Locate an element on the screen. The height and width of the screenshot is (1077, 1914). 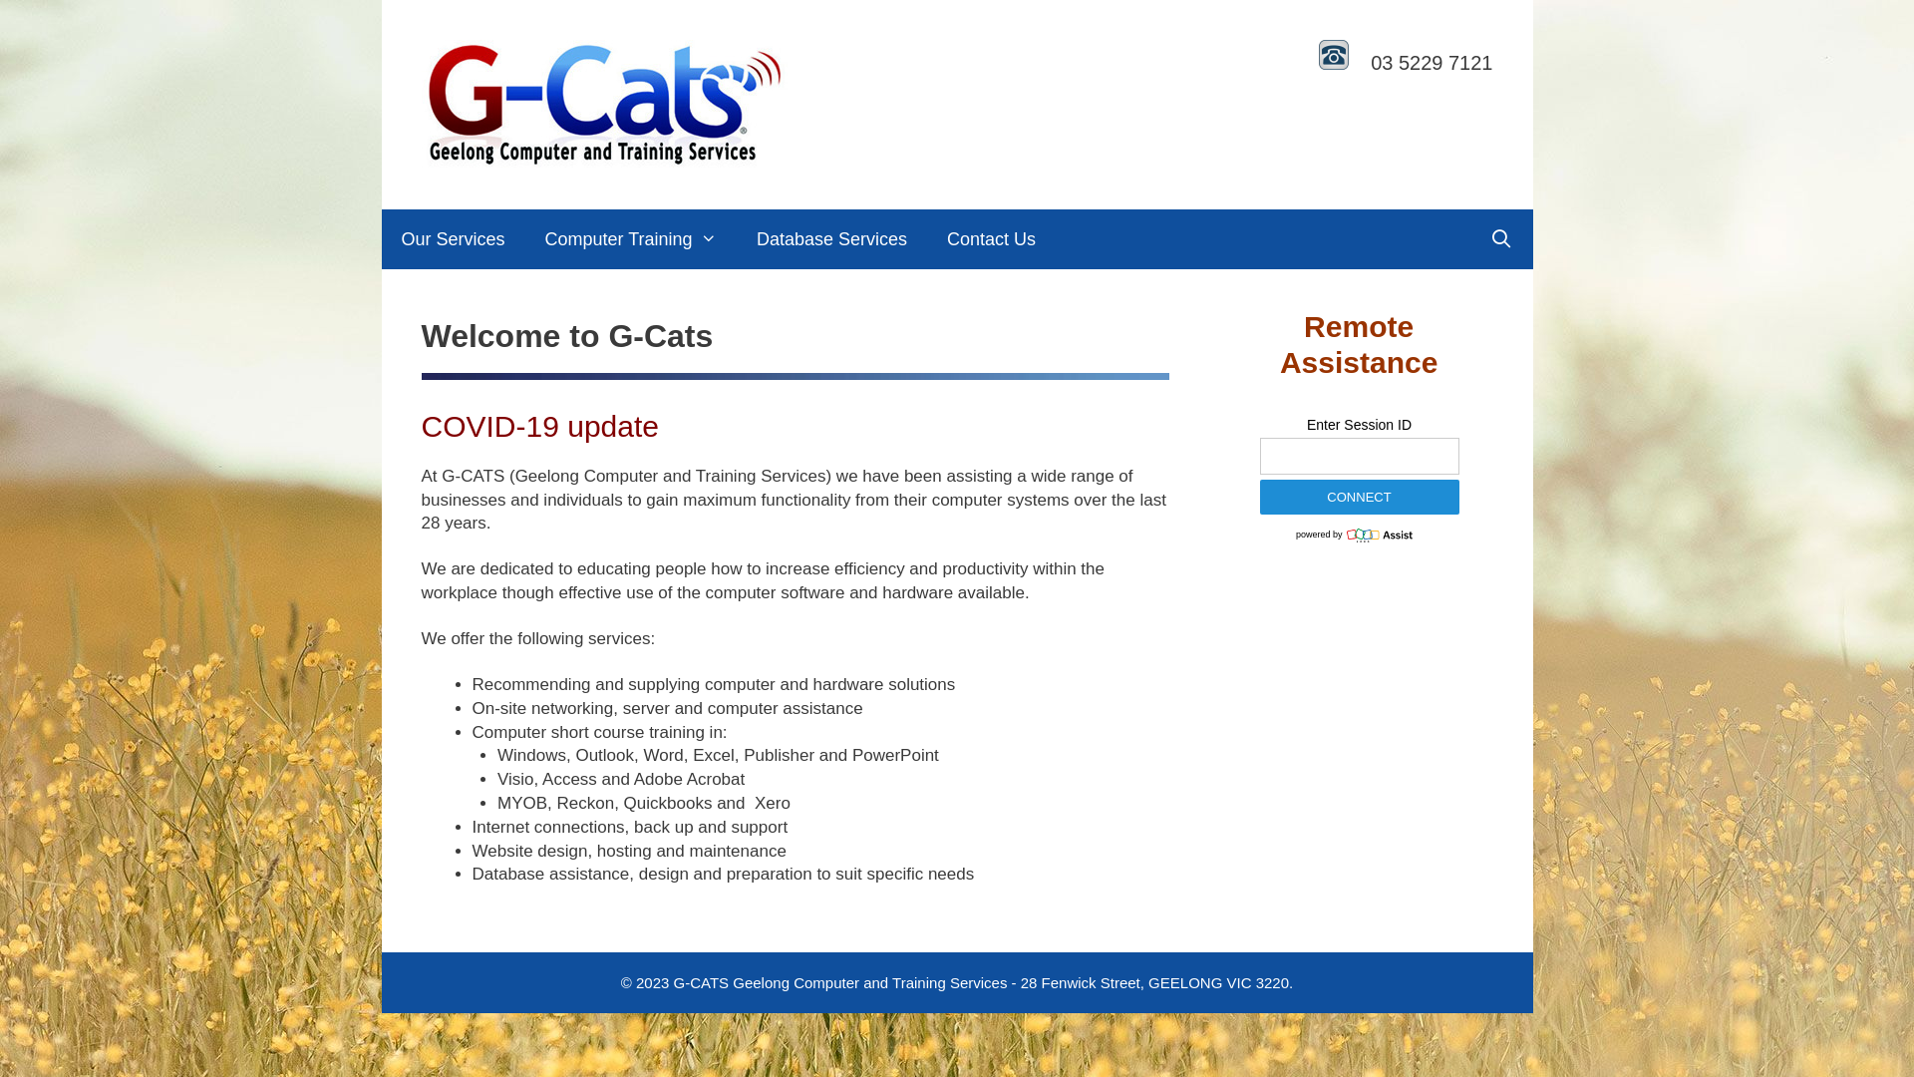
Computer Training is located at coordinates (631, 239).